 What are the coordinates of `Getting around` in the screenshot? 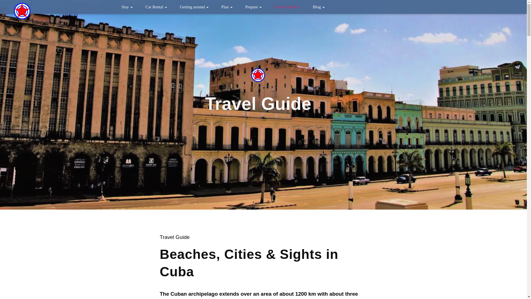 It's located at (196, 7).